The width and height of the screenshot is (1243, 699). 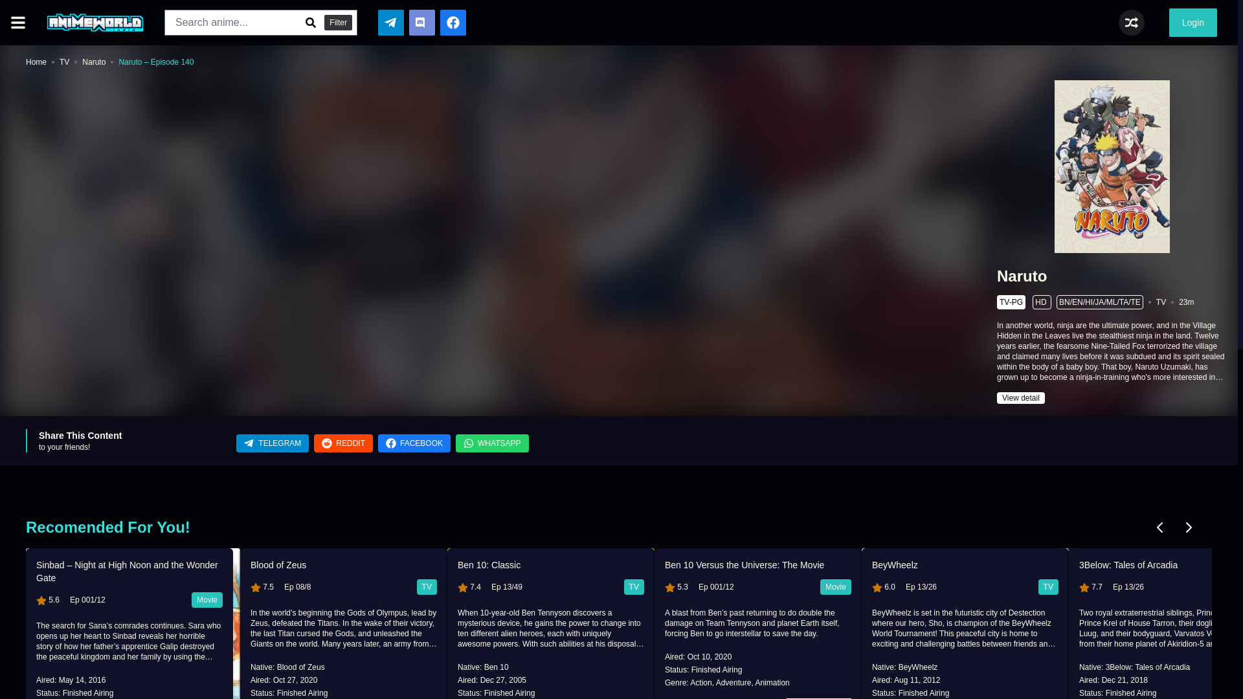 What do you see at coordinates (1132, 23) in the screenshot?
I see `I'm feeling lucky!` at bounding box center [1132, 23].